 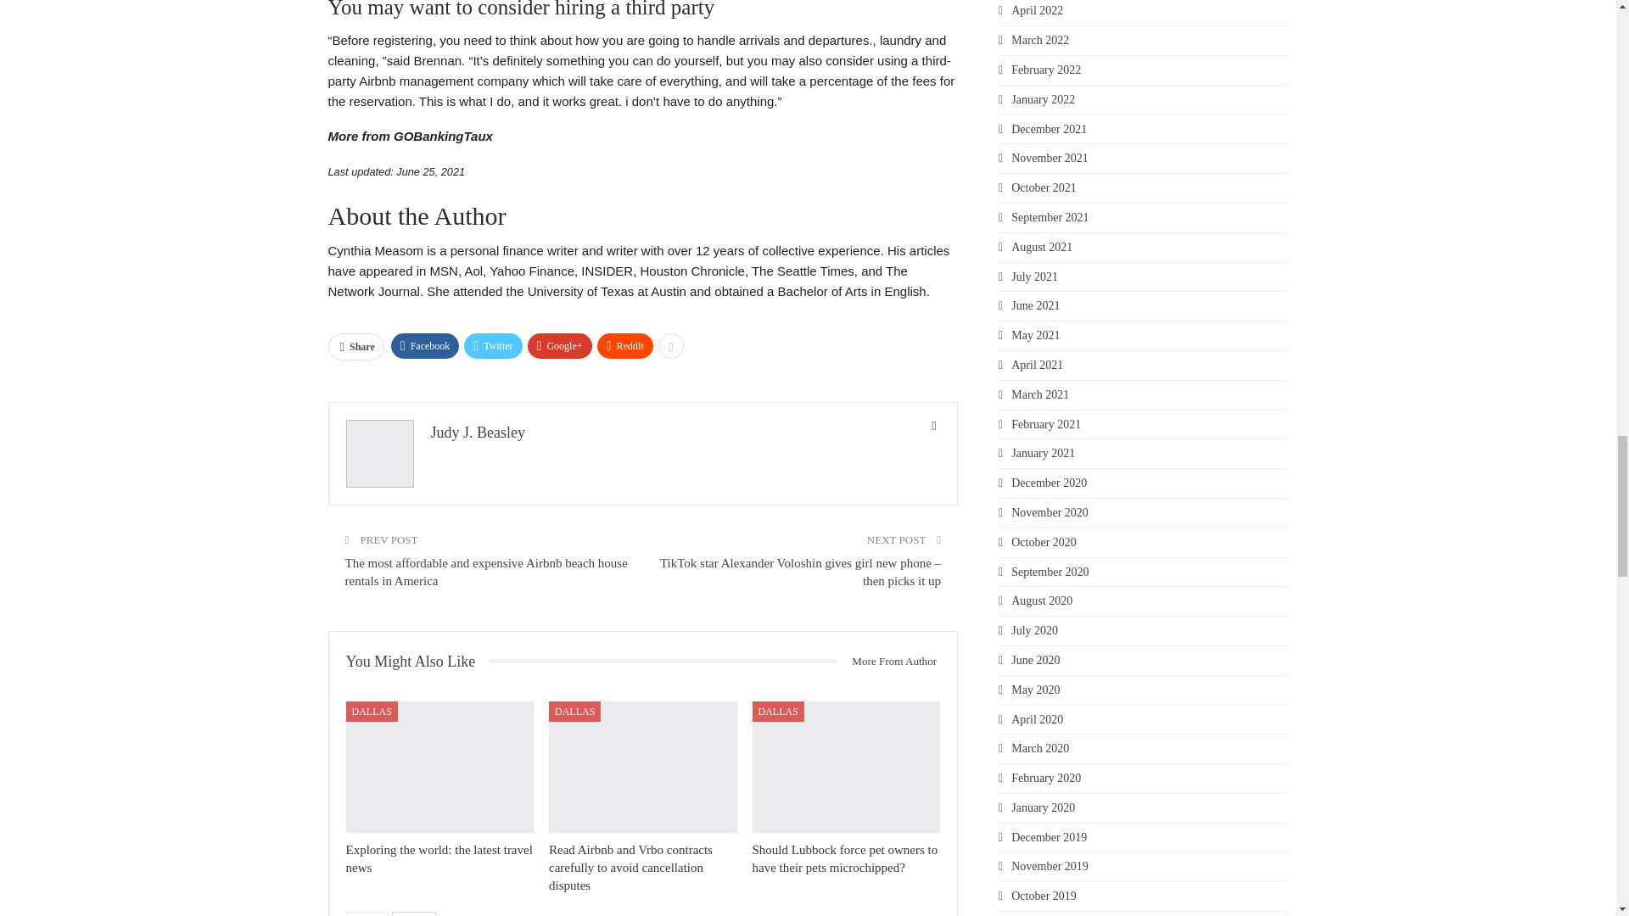 I want to click on Judy J. Beasley, so click(x=479, y=433).